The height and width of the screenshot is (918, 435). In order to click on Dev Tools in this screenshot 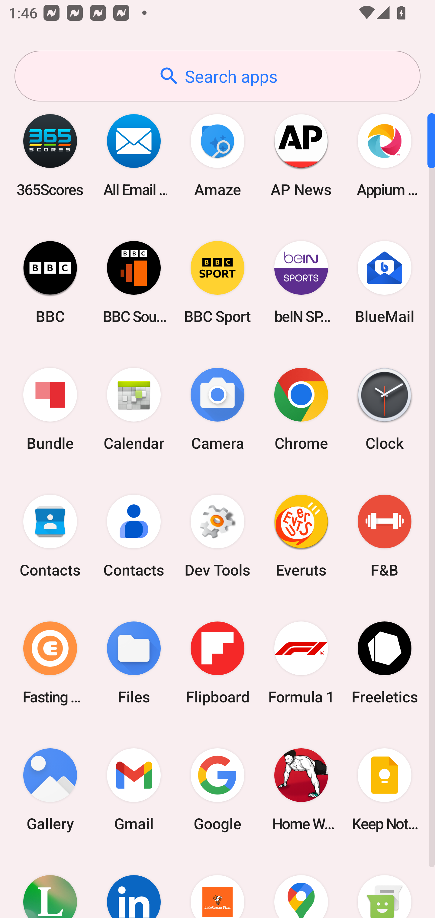, I will do `click(217, 536)`.